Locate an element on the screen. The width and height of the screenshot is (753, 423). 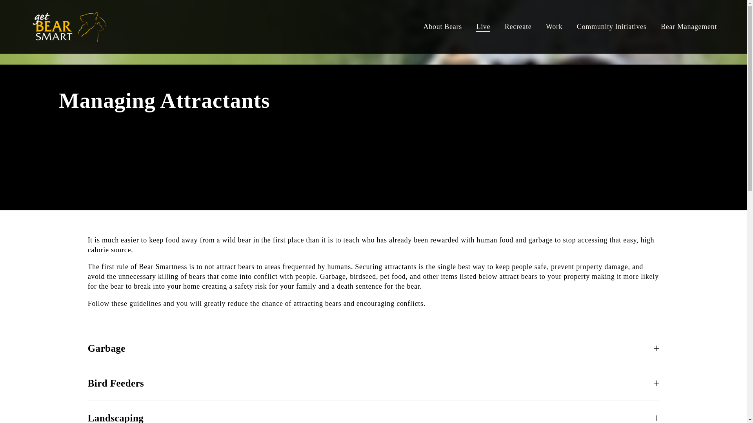
Bear Management is located at coordinates (689, 27).